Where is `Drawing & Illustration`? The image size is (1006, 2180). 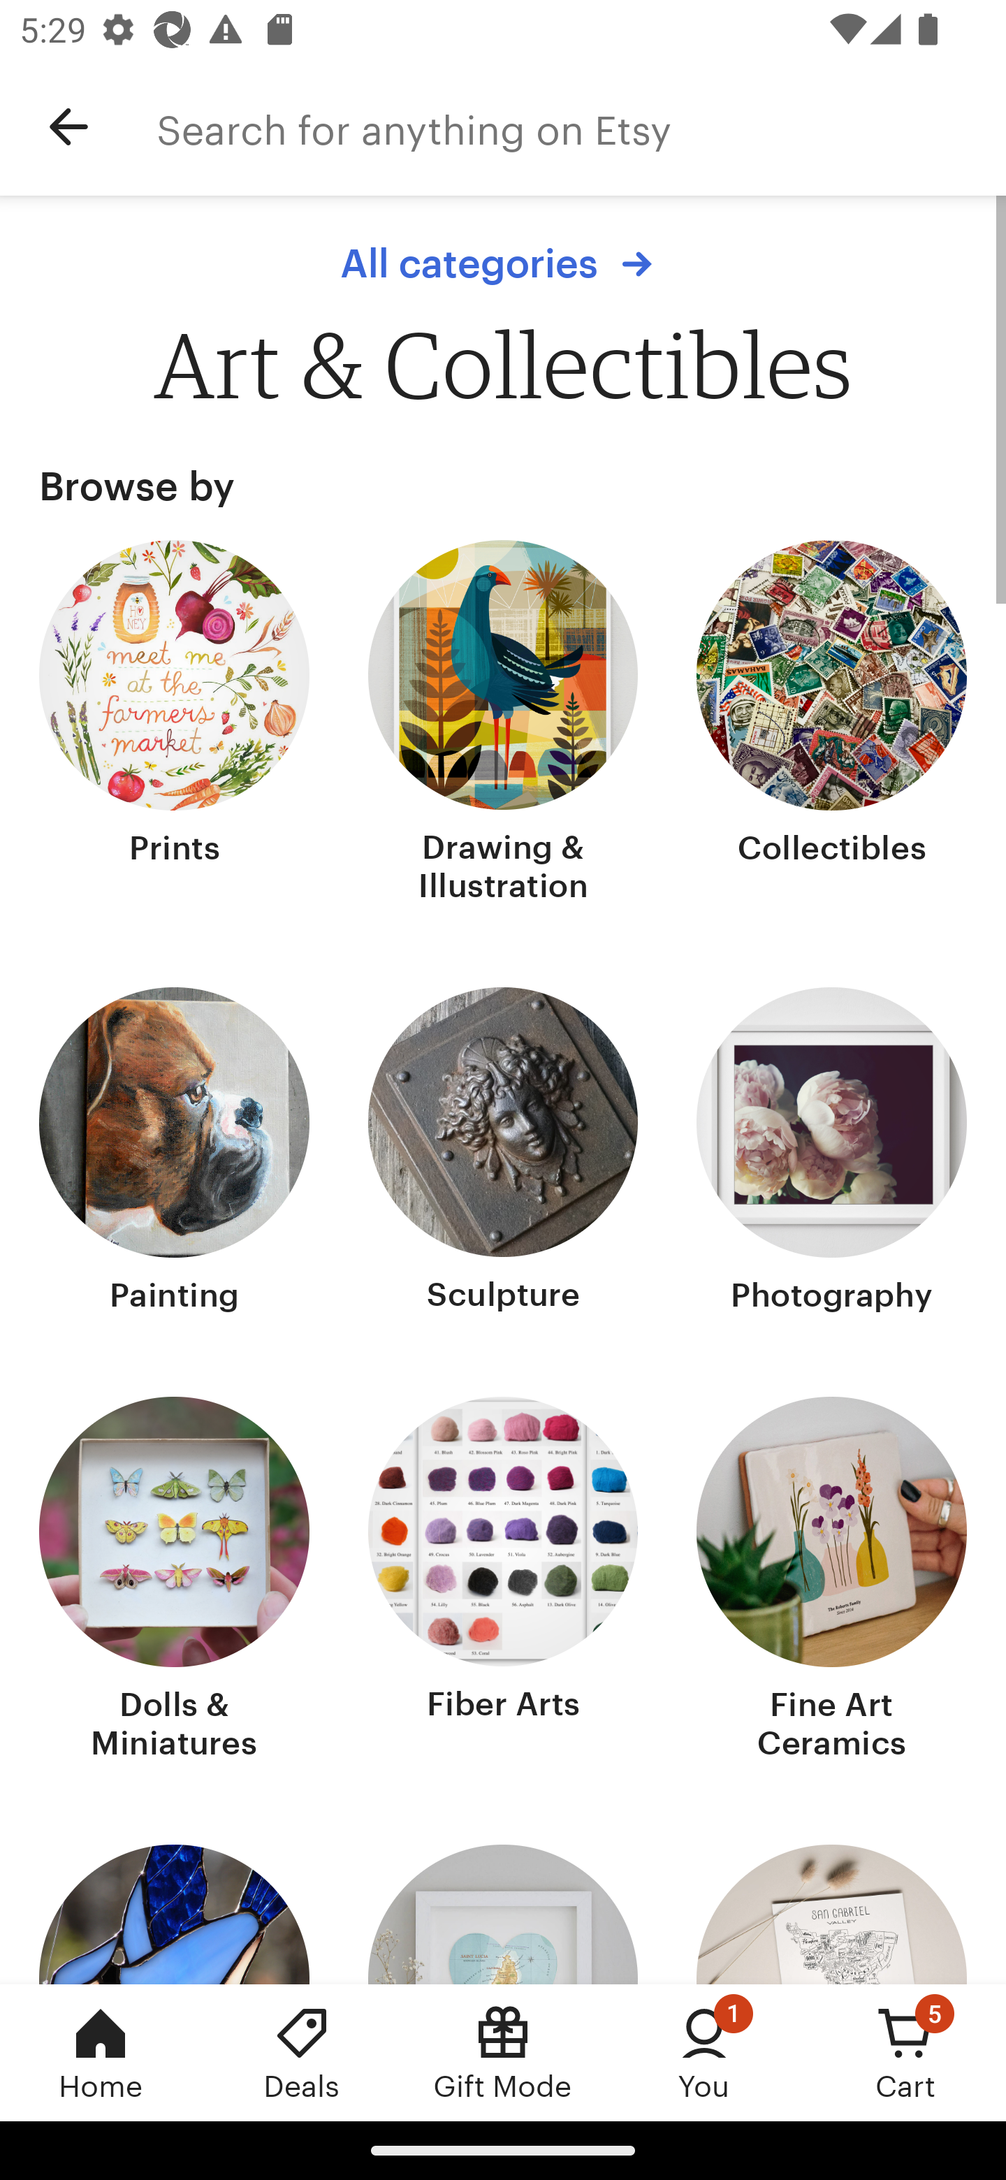 Drawing & Illustration is located at coordinates (503, 725).